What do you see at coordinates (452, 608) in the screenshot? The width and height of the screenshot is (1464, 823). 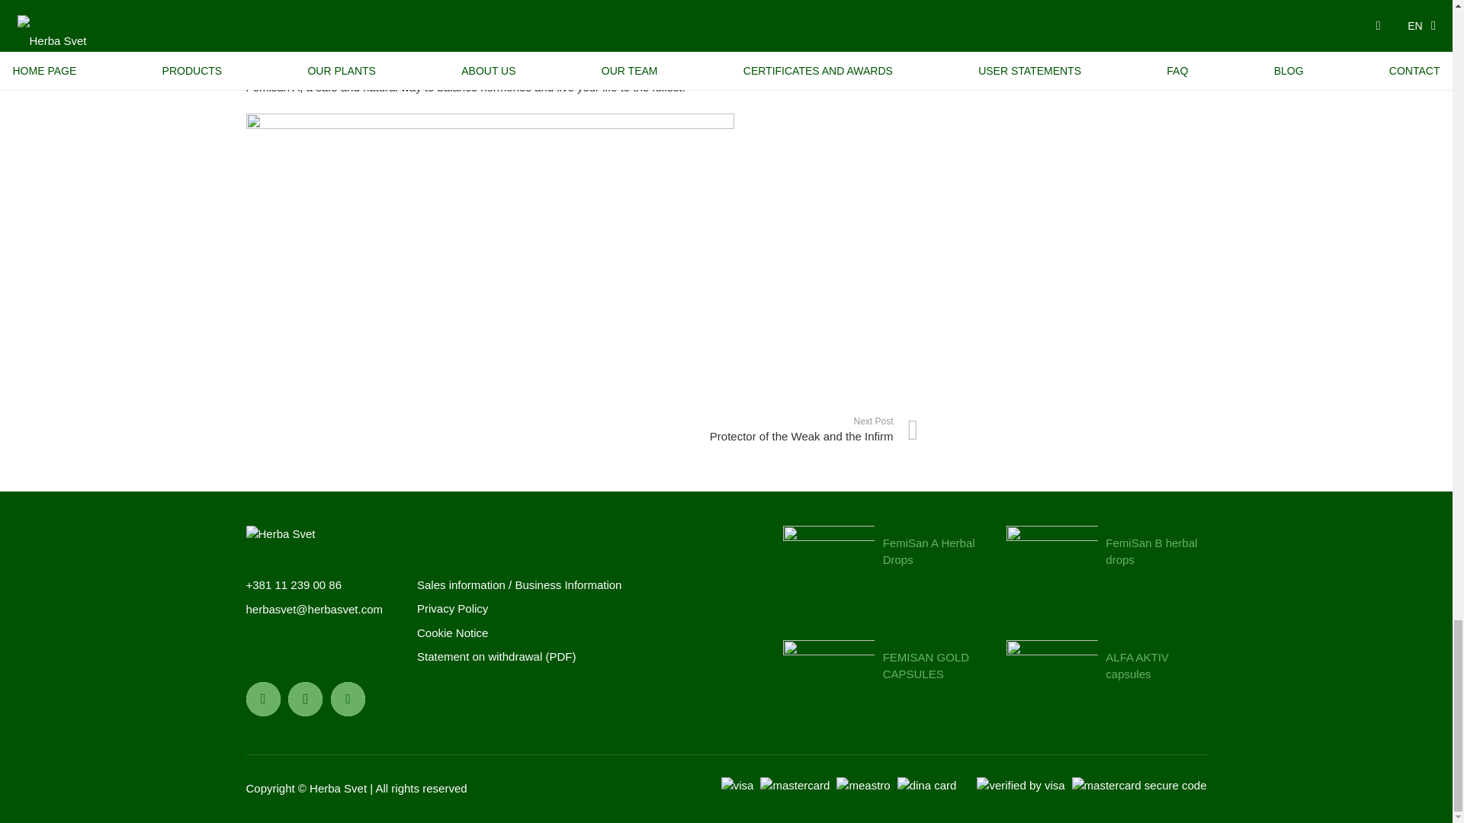 I see `Privacy Policy` at bounding box center [452, 608].